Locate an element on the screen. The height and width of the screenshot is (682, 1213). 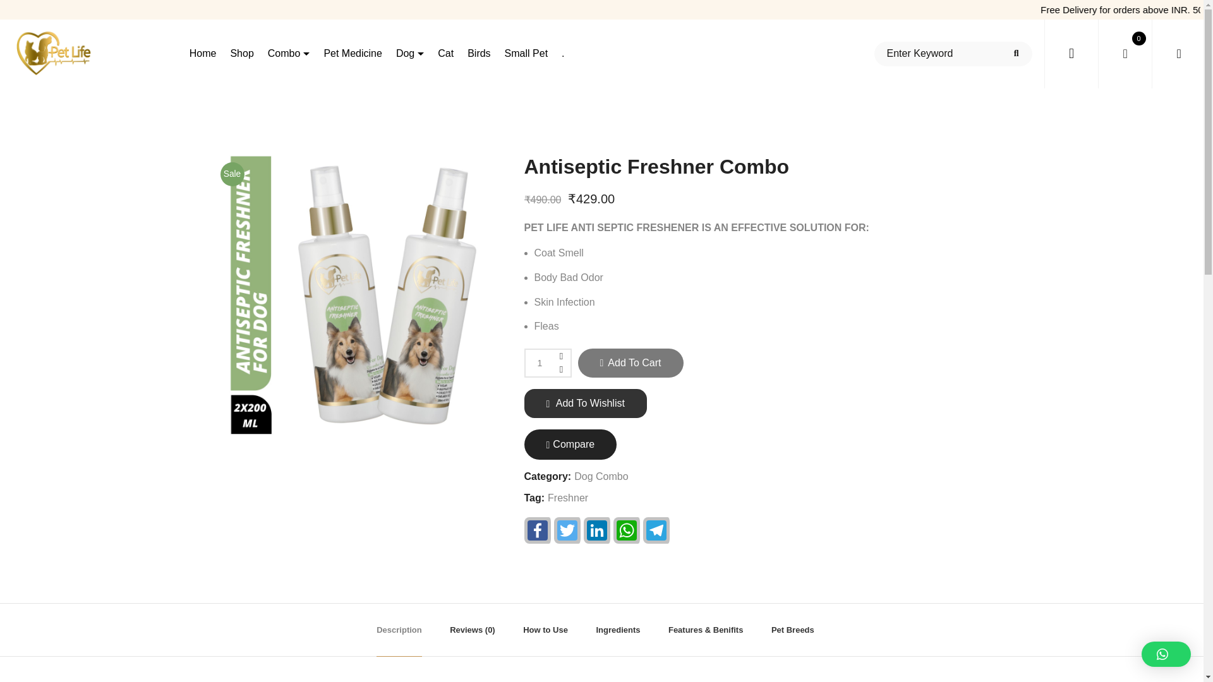
Home is located at coordinates (203, 54).